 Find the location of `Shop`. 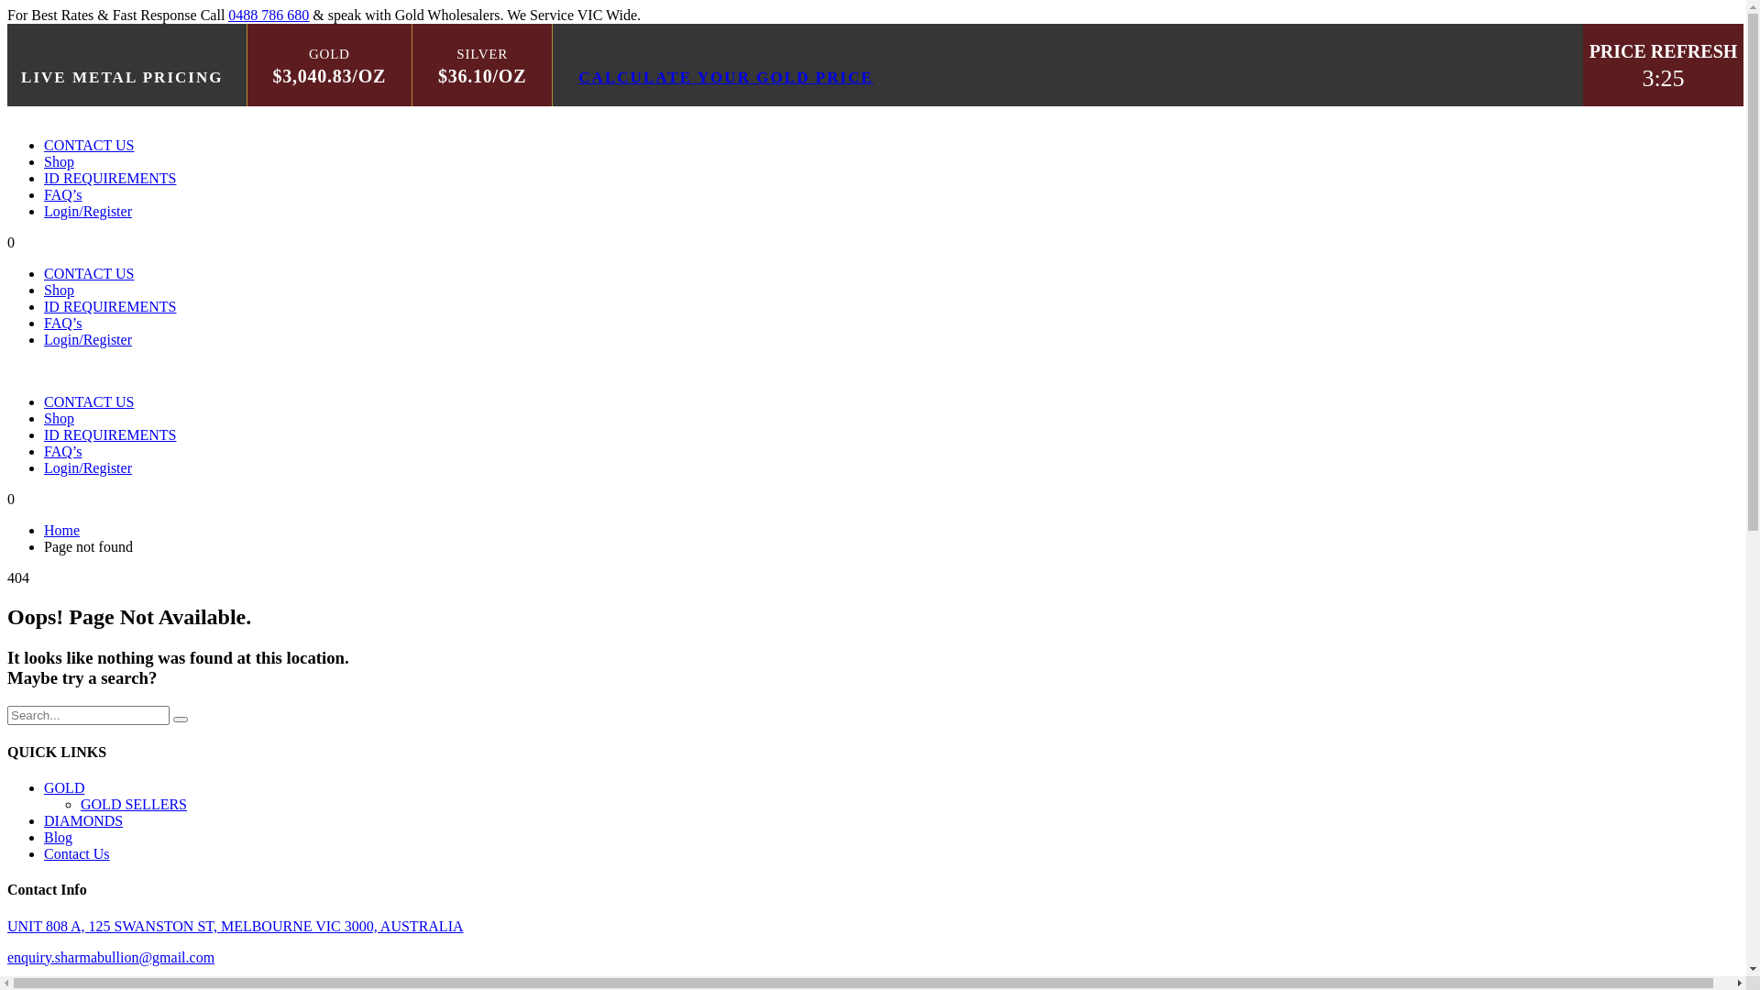

Shop is located at coordinates (59, 418).